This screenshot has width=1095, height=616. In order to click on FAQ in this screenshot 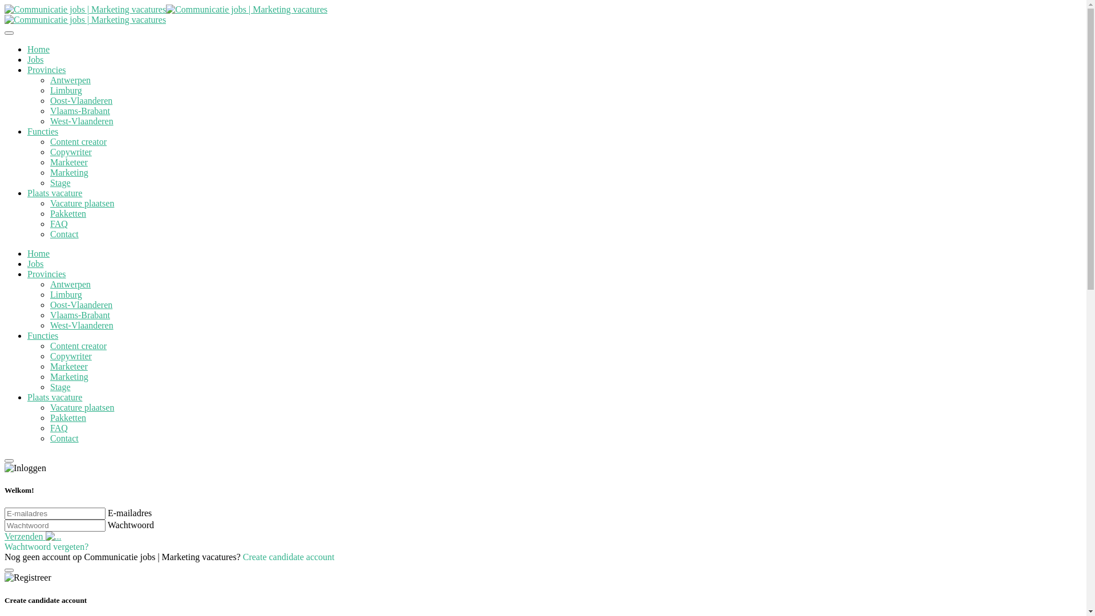, I will do `click(59, 224)`.